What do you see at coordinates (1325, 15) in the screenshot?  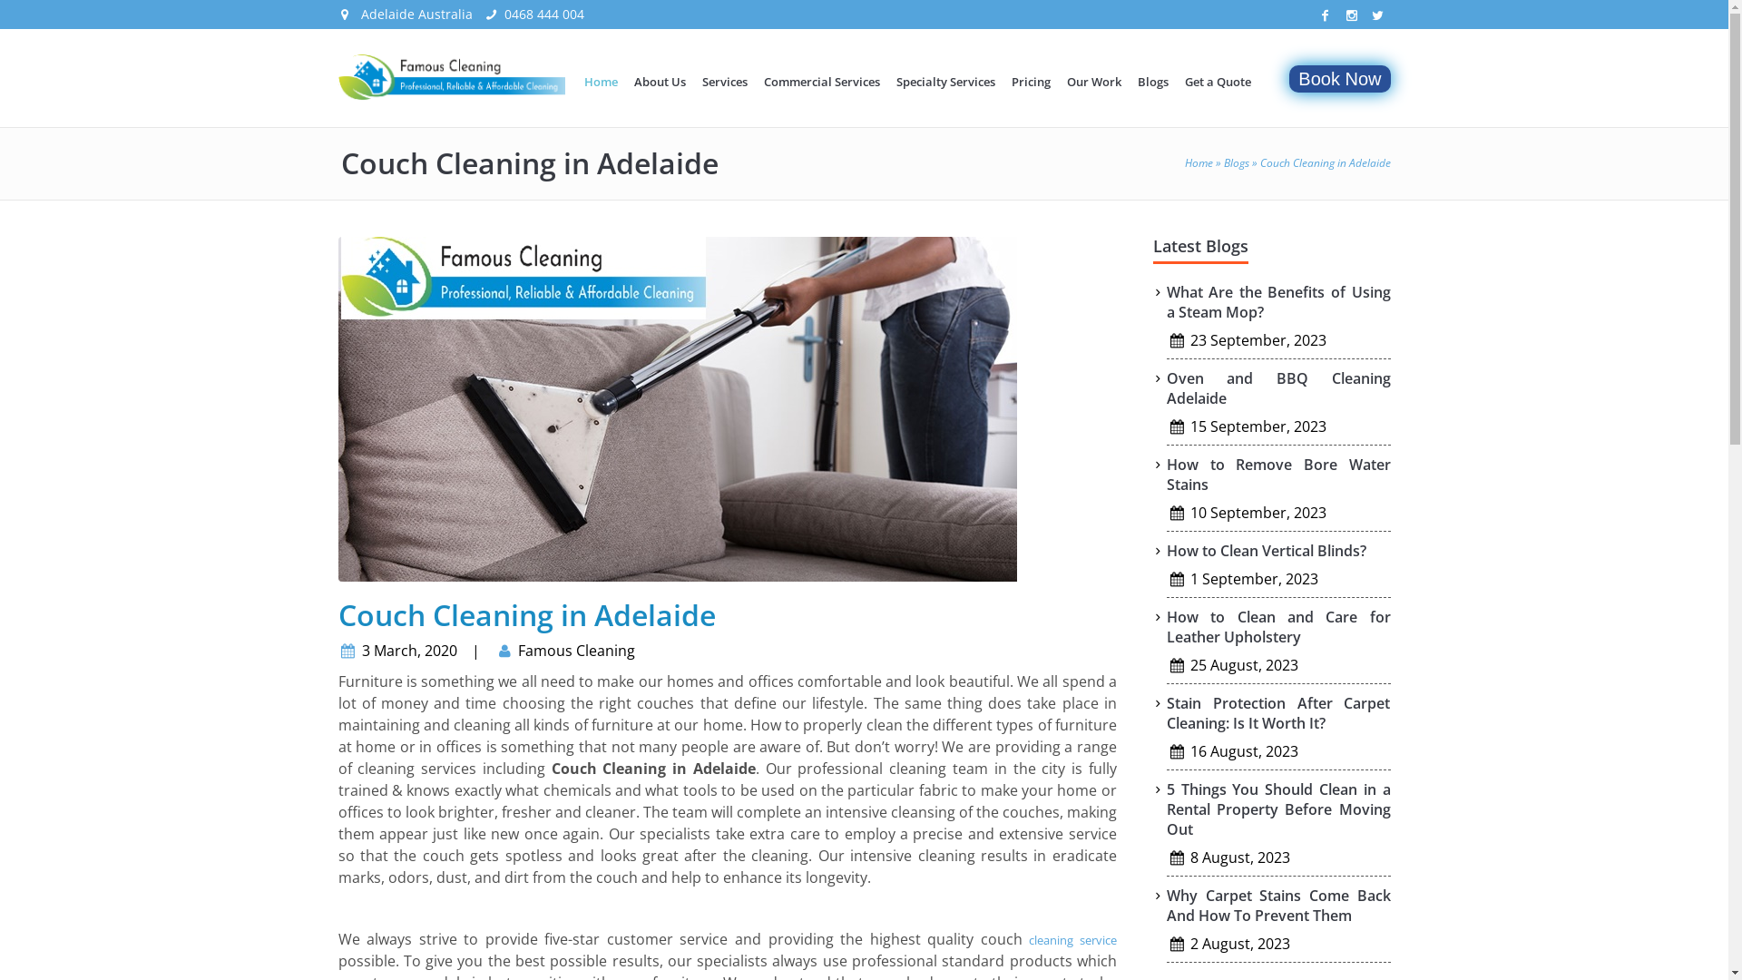 I see `Facebook` at bounding box center [1325, 15].